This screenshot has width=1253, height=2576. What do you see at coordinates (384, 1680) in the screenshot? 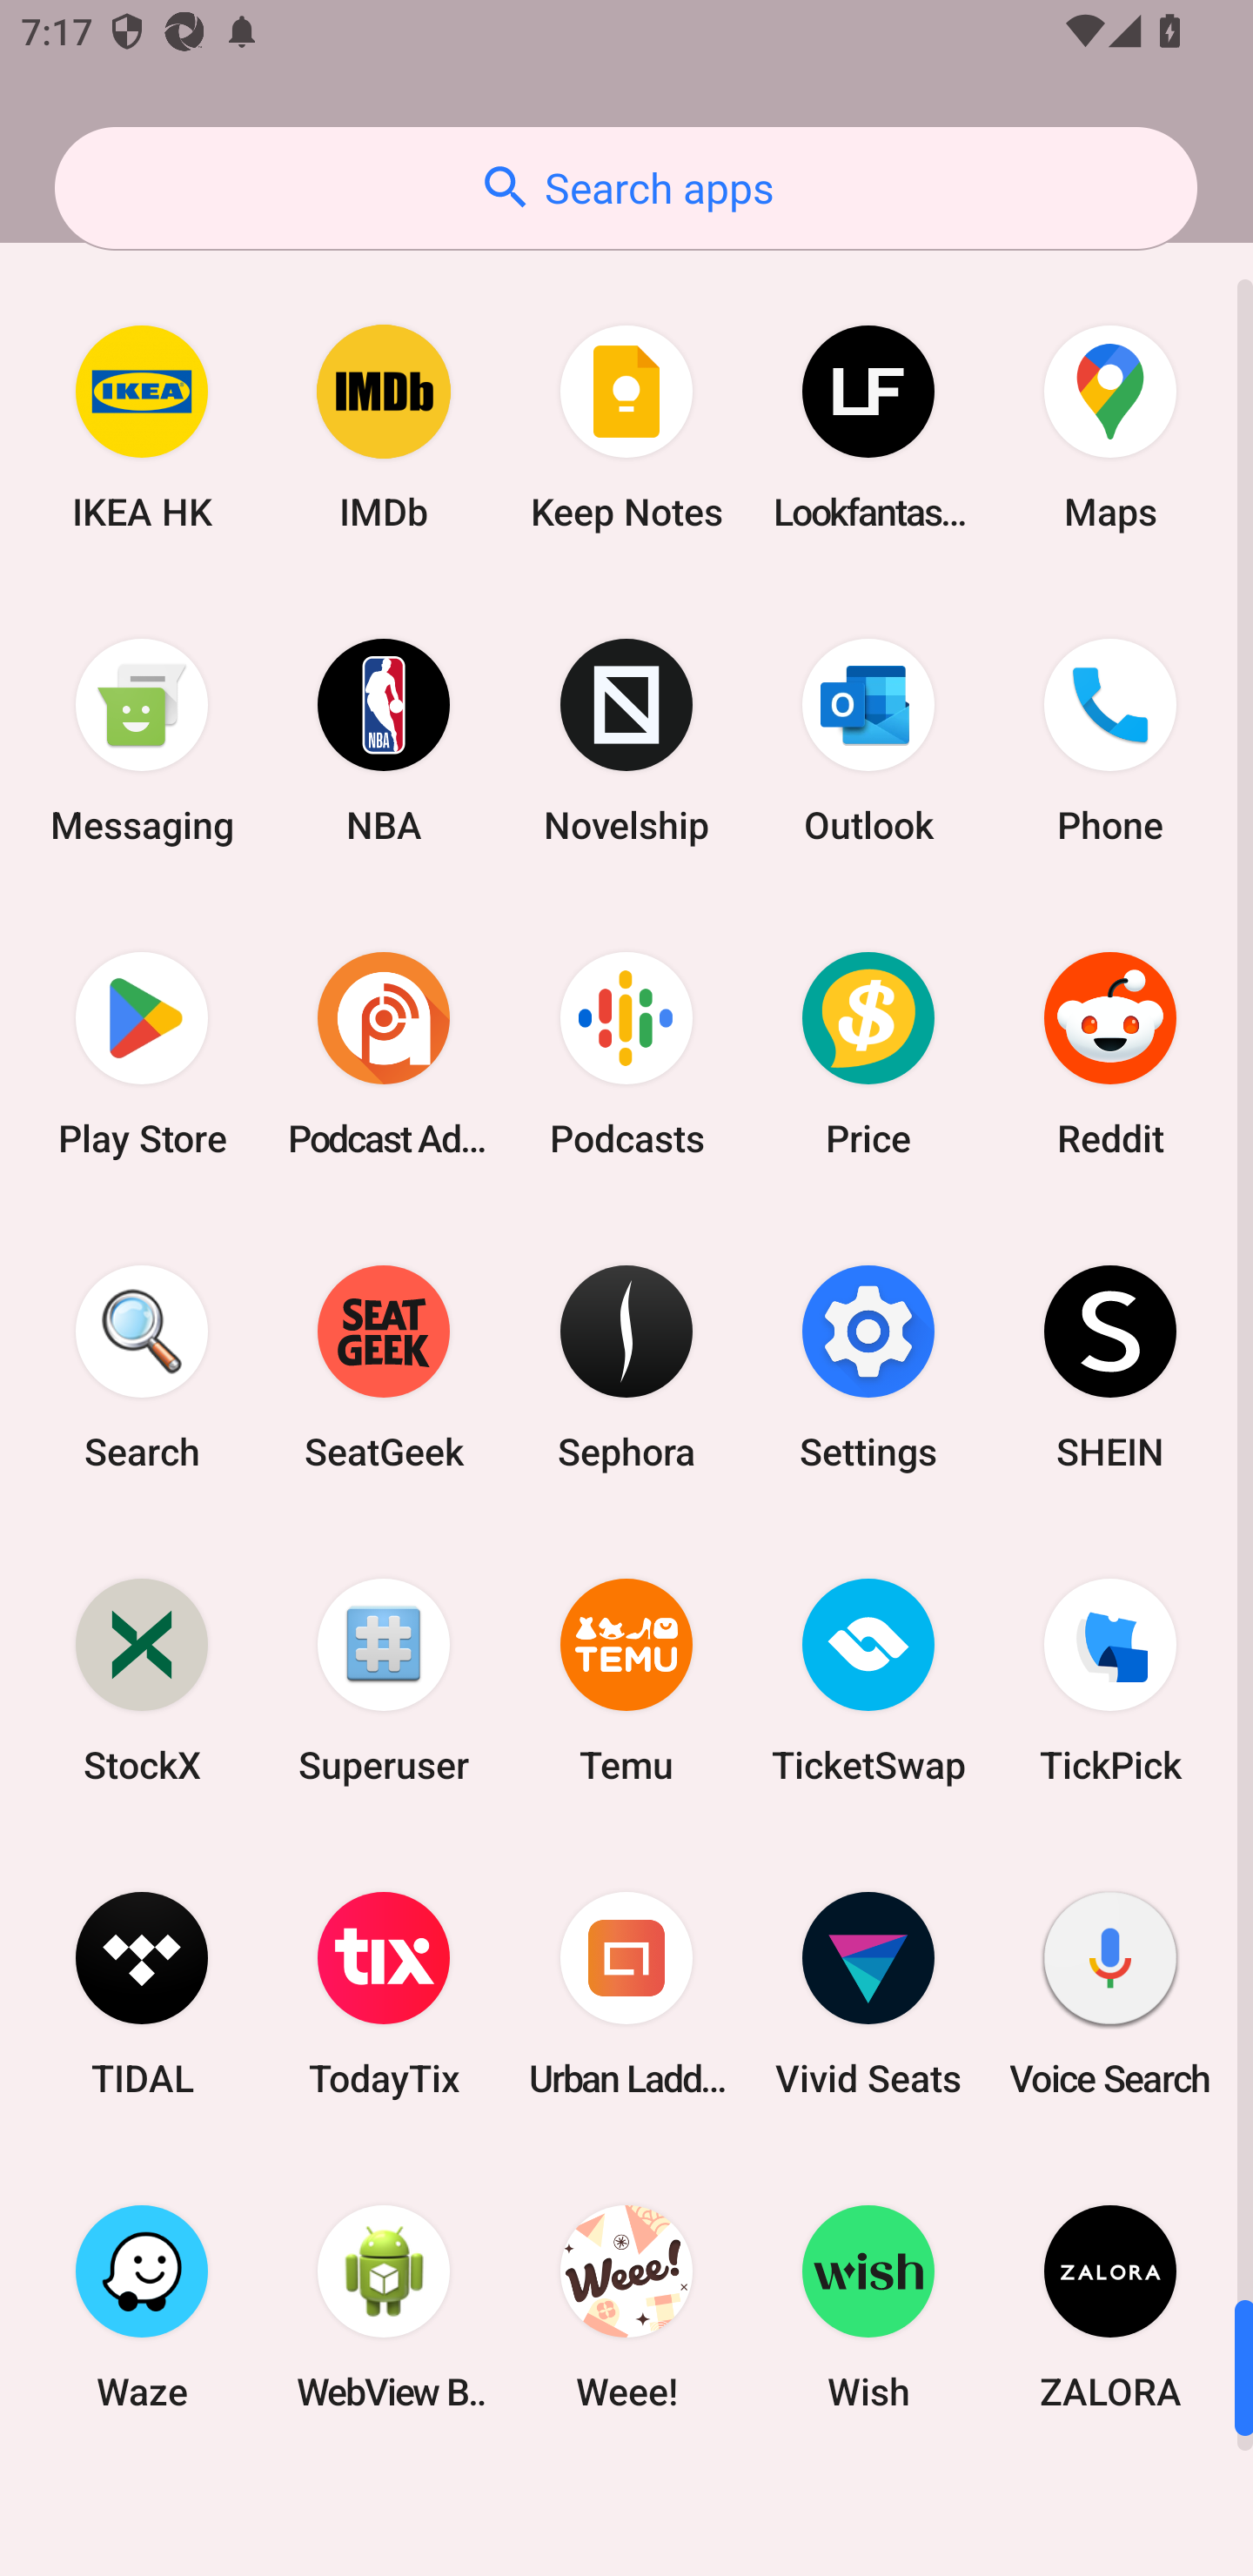
I see `Superuser` at bounding box center [384, 1680].